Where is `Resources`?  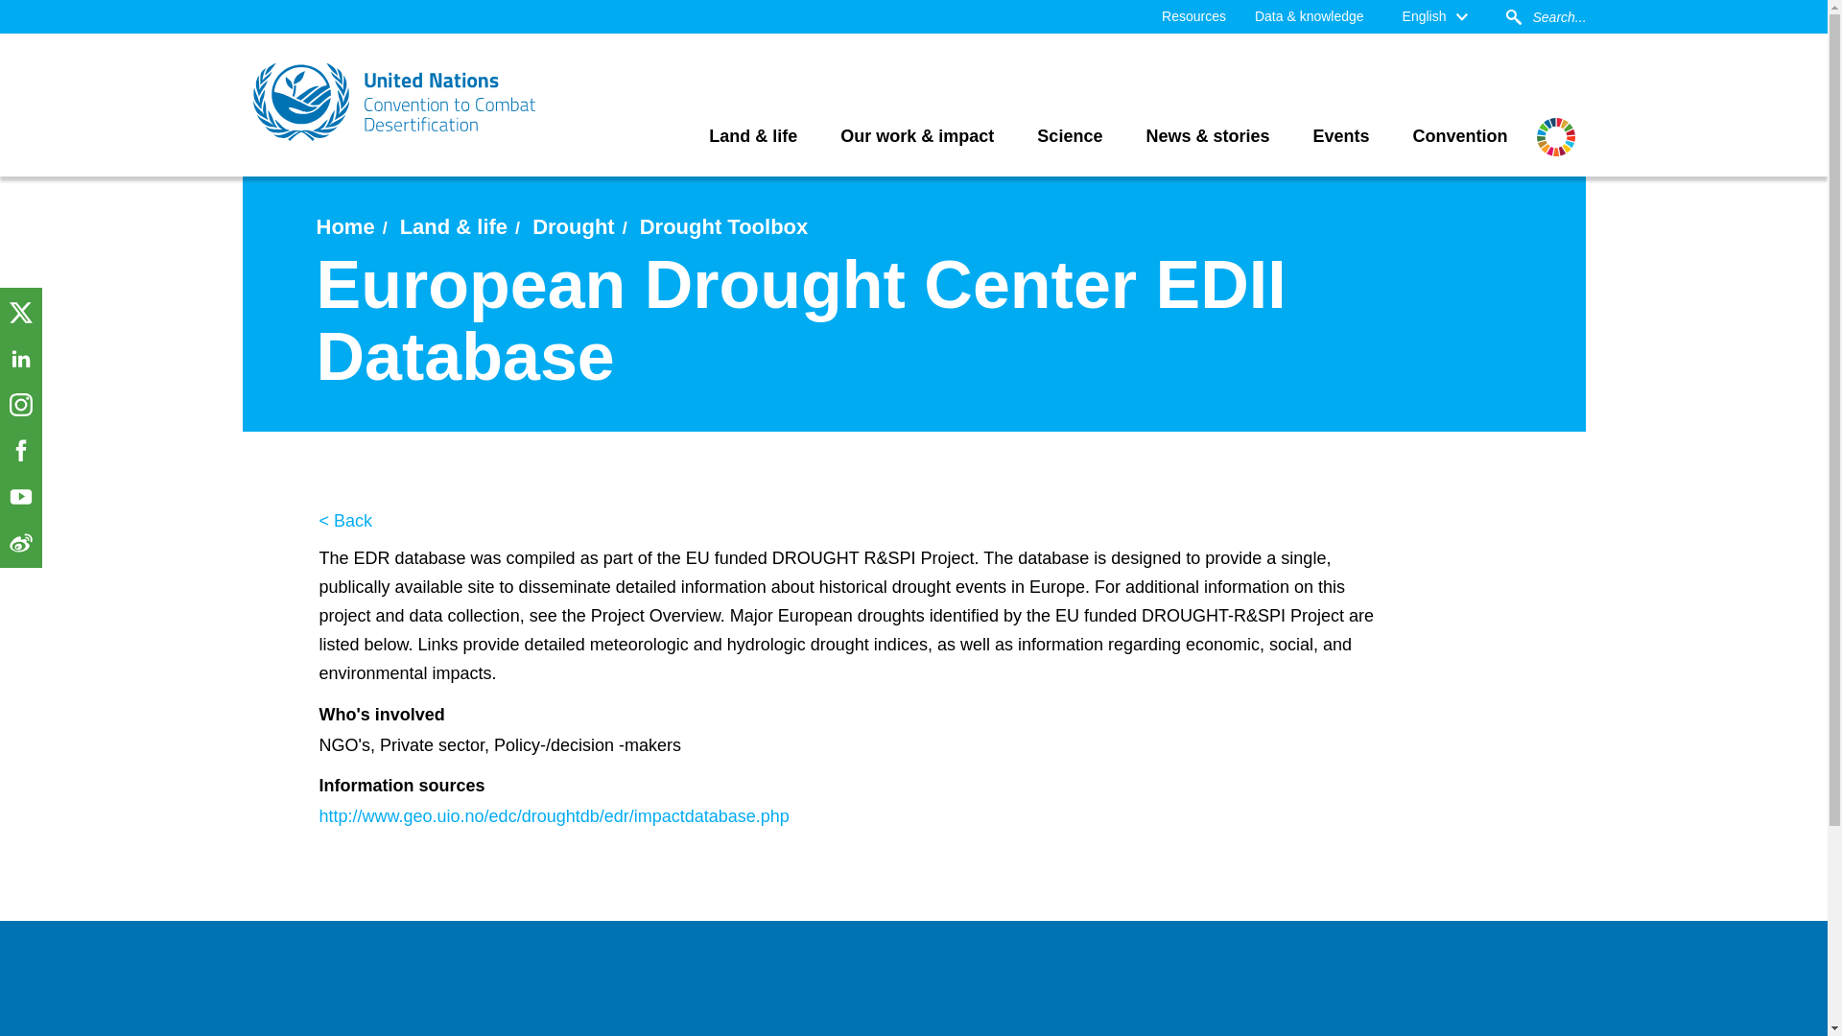 Resources is located at coordinates (1193, 16).